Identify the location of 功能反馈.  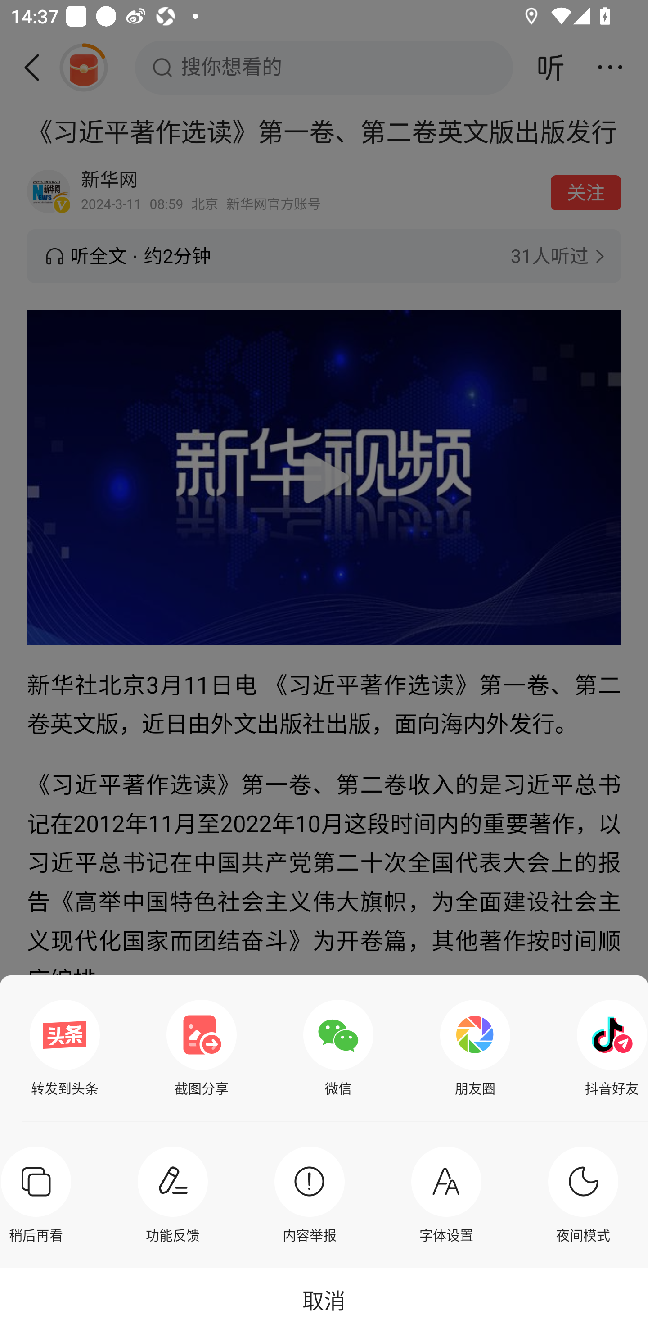
(173, 1195).